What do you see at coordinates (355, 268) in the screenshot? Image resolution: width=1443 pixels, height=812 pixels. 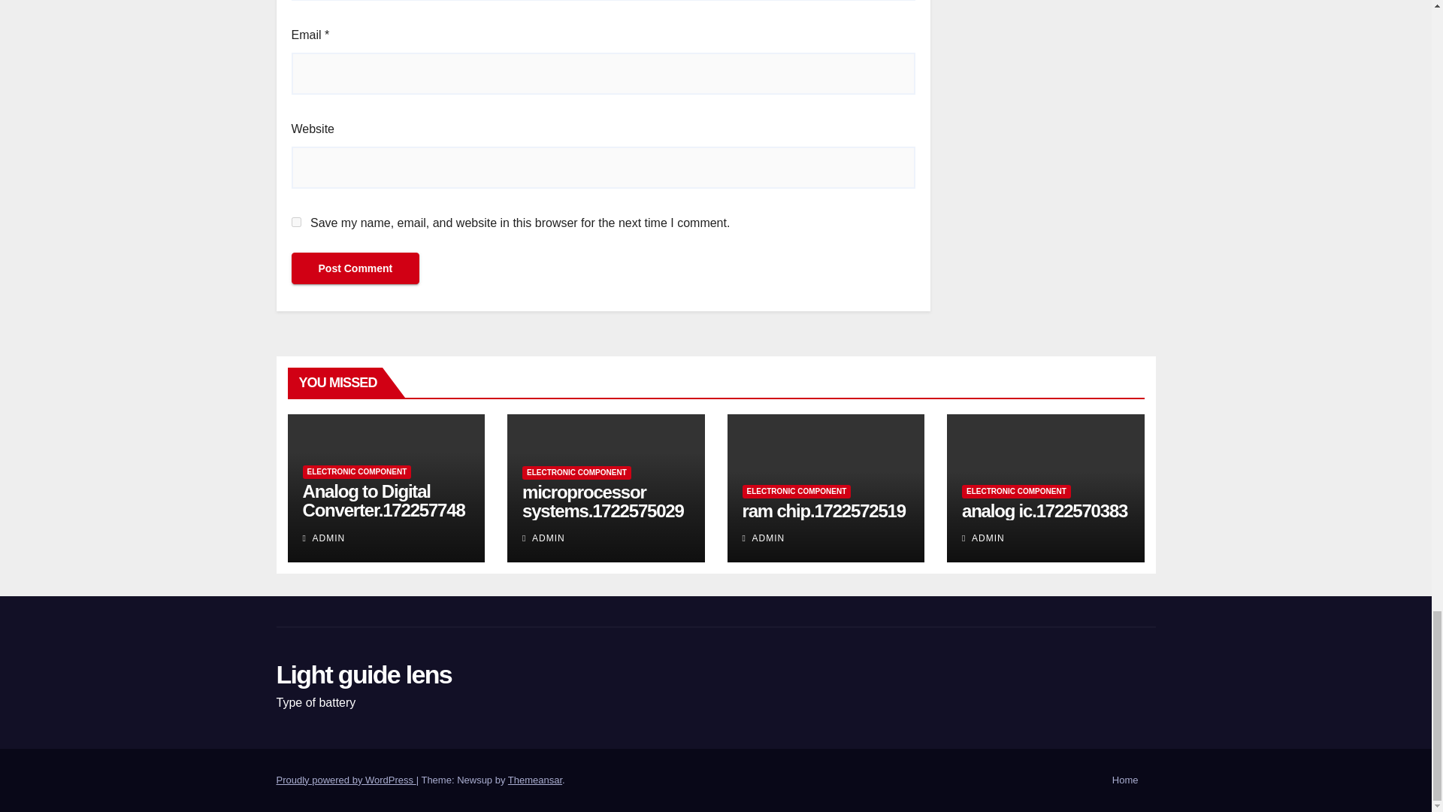 I see `Post Comment` at bounding box center [355, 268].